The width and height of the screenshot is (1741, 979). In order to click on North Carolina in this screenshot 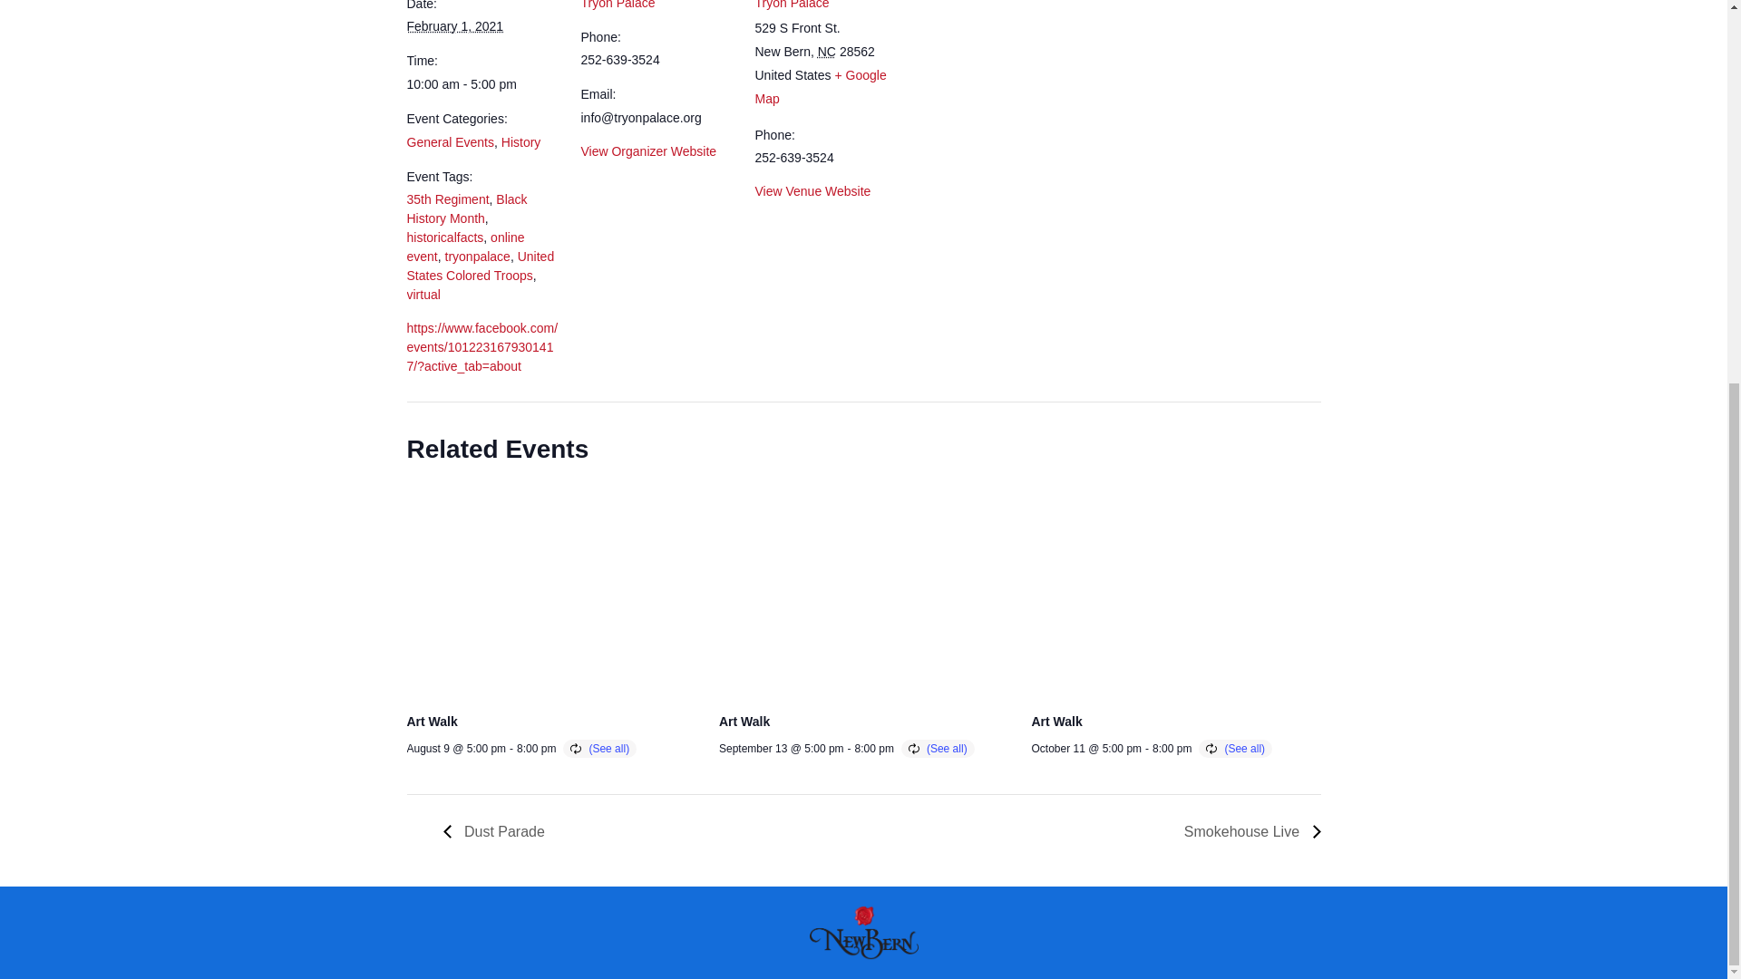, I will do `click(827, 51)`.